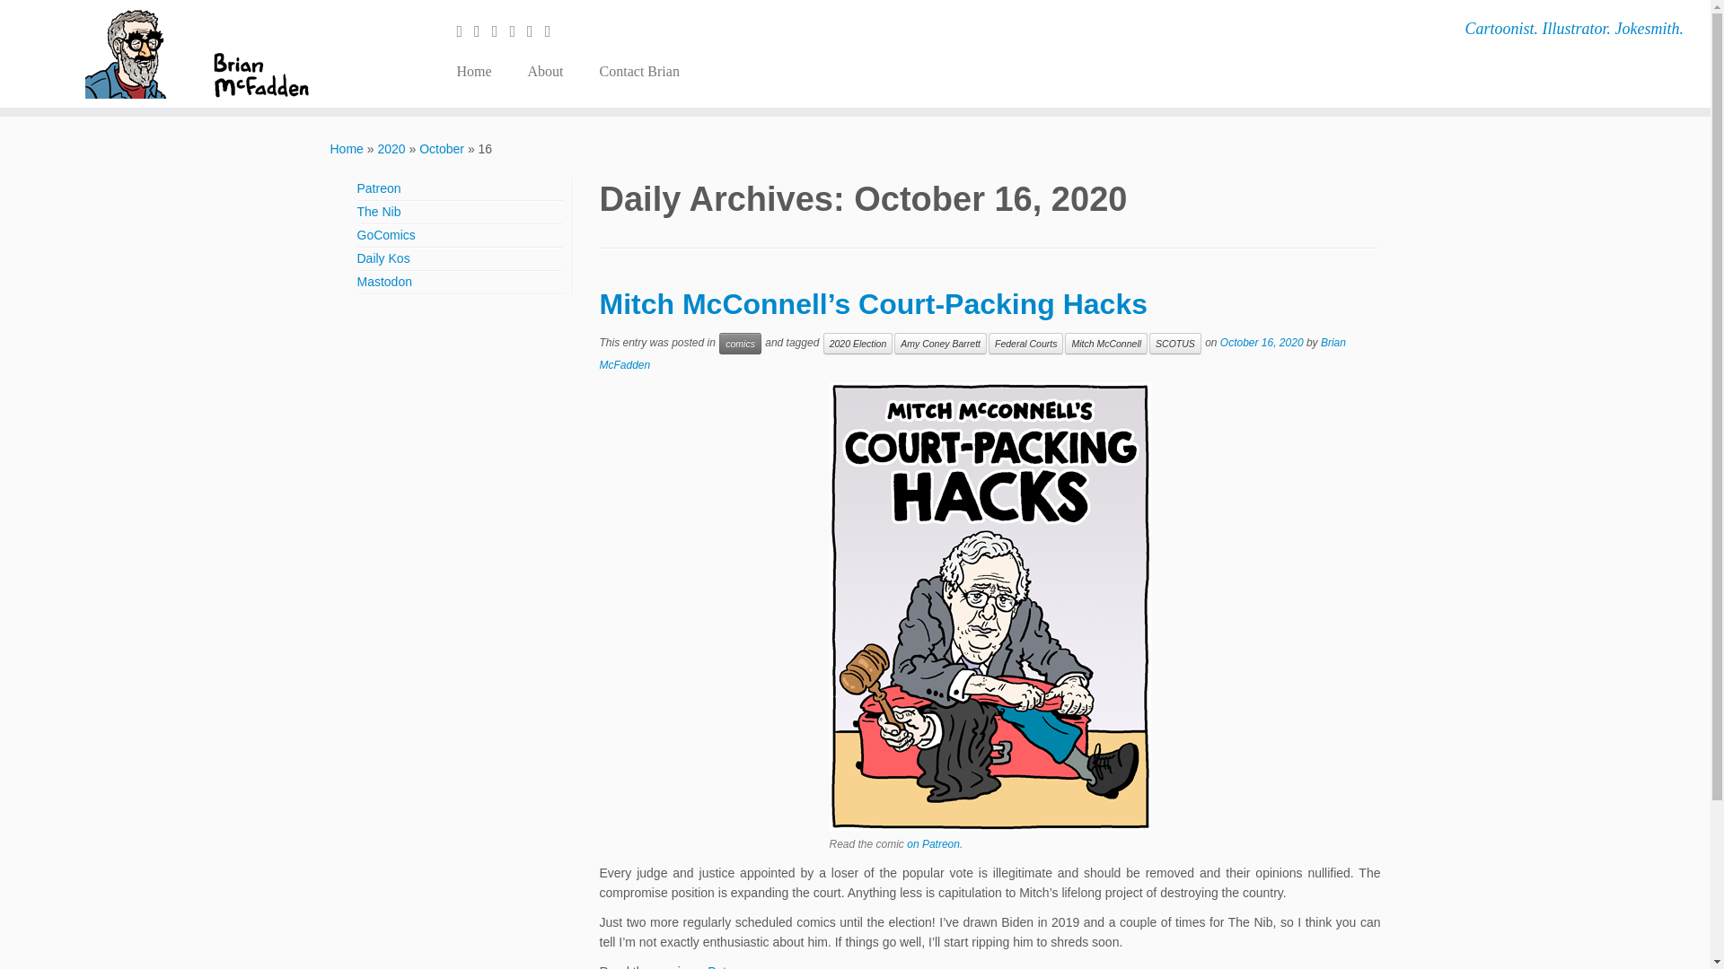 The image size is (1724, 969). What do you see at coordinates (379, 188) in the screenshot?
I see `Patreon` at bounding box center [379, 188].